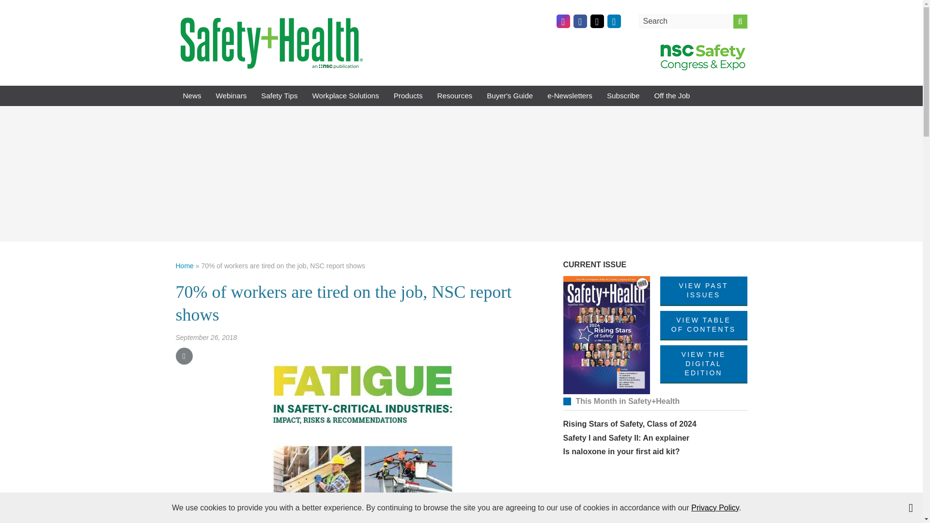 This screenshot has height=523, width=930. Describe the element at coordinates (279, 96) in the screenshot. I see `Safety Tips` at that location.